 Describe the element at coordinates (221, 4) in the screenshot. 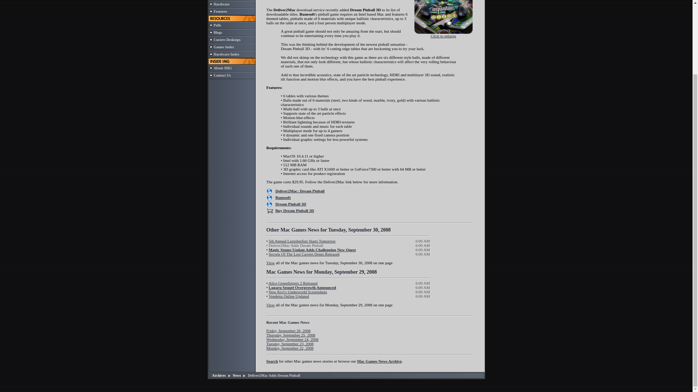

I see `Hardware` at that location.